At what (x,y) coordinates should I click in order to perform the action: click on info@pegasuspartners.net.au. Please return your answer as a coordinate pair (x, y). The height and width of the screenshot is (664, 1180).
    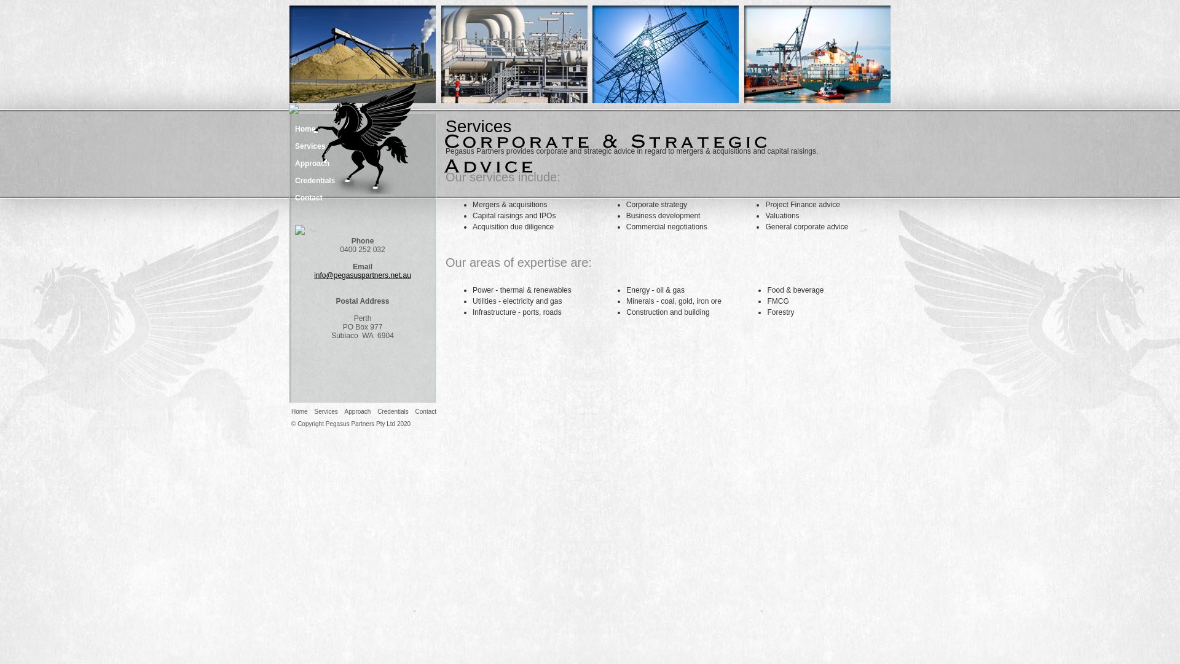
    Looking at the image, I should click on (363, 275).